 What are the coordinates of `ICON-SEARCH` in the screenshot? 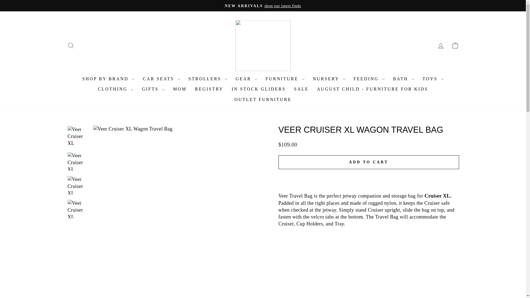 It's located at (71, 46).